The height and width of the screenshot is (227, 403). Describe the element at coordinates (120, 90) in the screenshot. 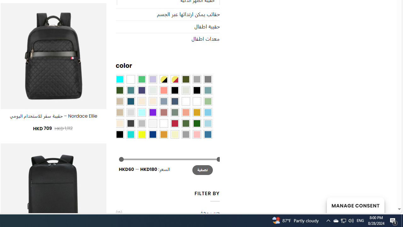

I see `Forest` at that location.